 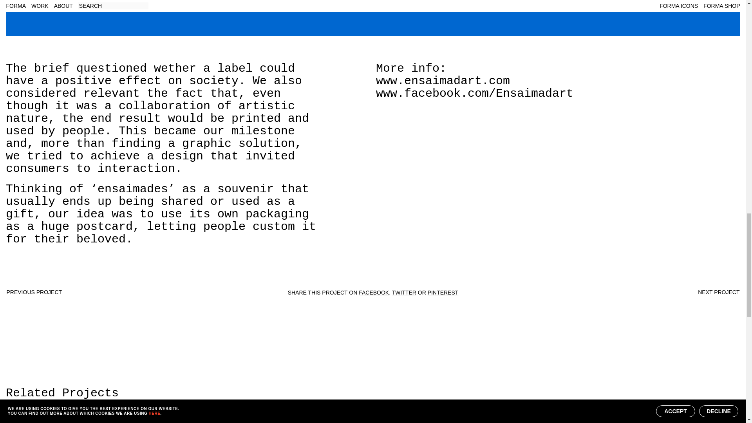 I want to click on PINTEREST, so click(x=443, y=292).